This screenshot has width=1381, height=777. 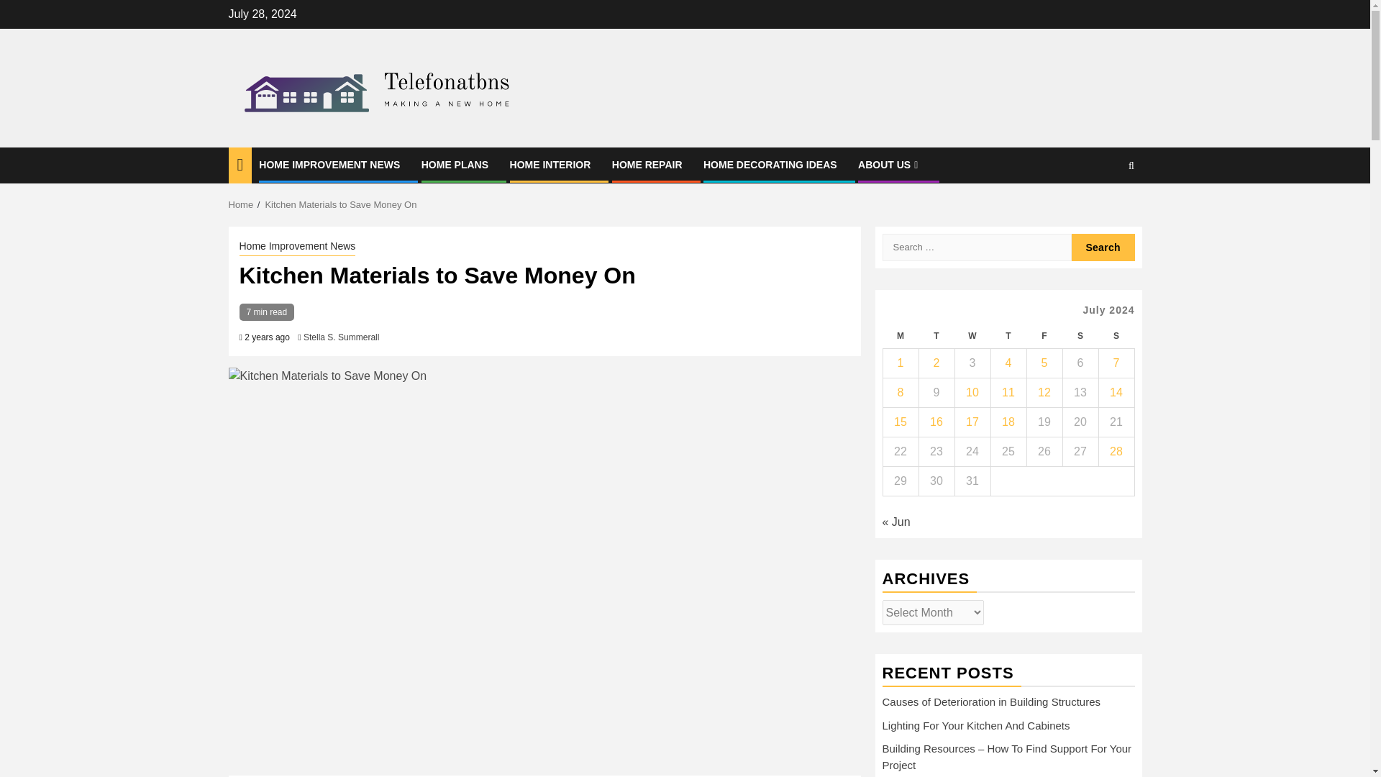 What do you see at coordinates (770, 164) in the screenshot?
I see `HOME DECORATING IDEAS` at bounding box center [770, 164].